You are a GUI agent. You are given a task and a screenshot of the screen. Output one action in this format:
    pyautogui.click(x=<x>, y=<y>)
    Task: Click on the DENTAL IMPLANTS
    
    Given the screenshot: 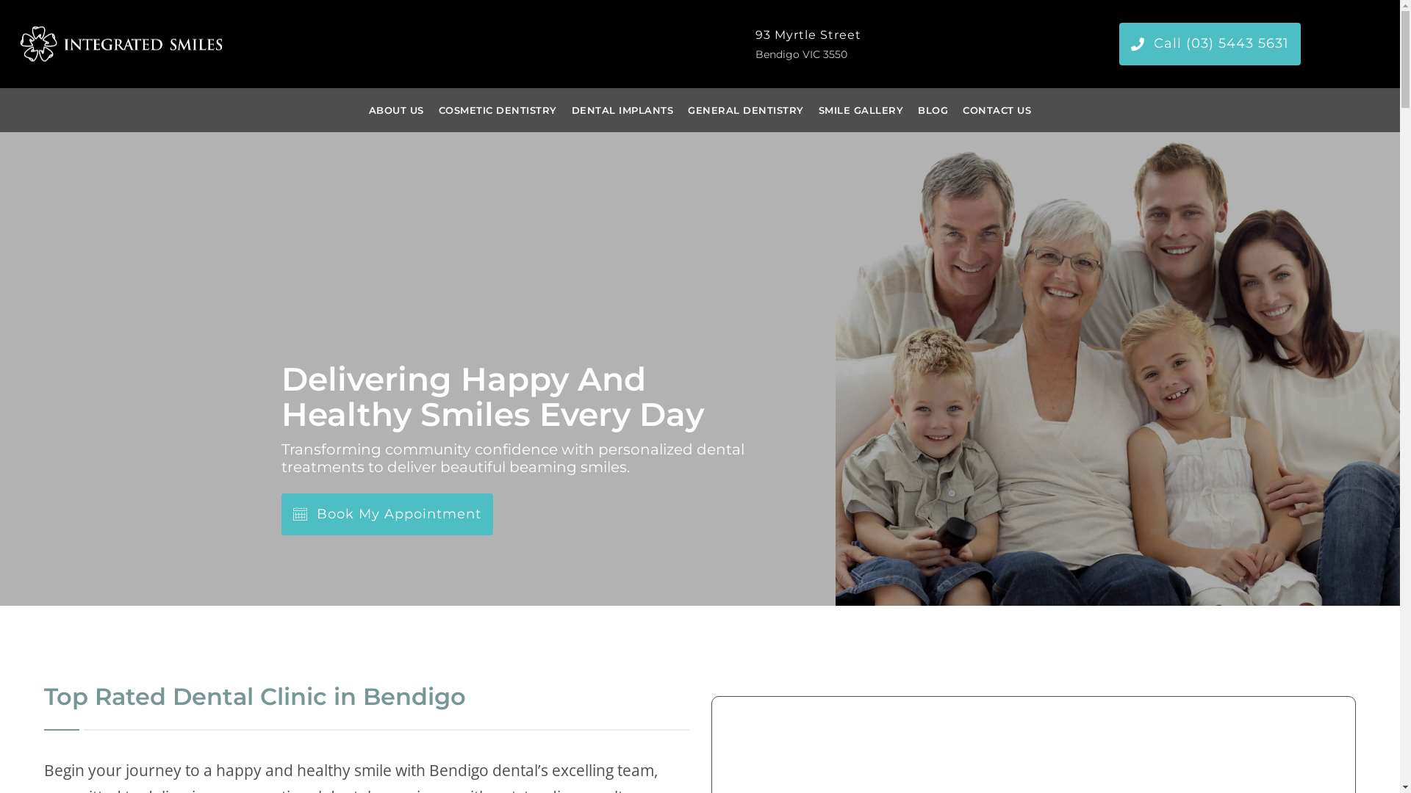 What is the action you would take?
    pyautogui.click(x=623, y=110)
    